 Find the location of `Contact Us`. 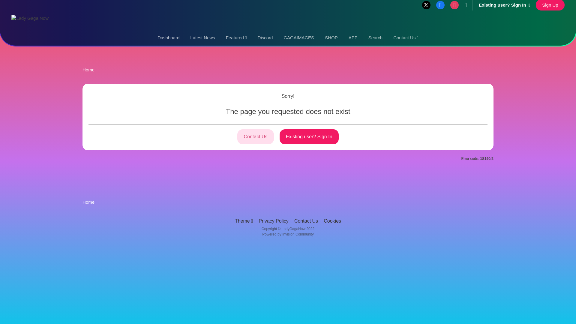

Contact Us is located at coordinates (256, 136).